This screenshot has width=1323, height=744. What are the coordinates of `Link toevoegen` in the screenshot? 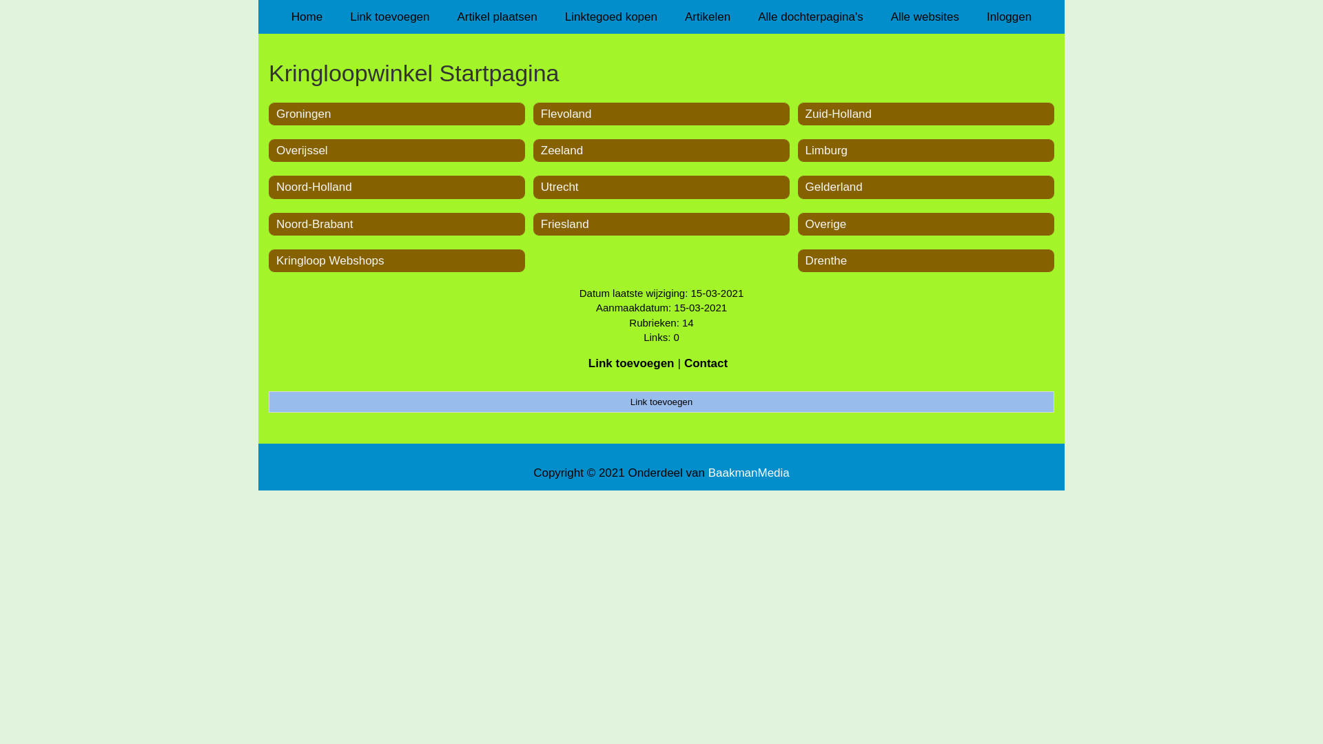 It's located at (631, 364).